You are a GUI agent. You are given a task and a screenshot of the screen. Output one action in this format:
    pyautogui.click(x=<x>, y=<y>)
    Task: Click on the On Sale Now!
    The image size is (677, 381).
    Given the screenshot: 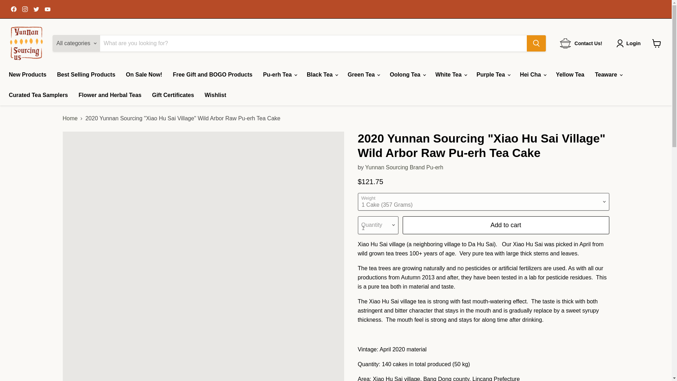 What is the action you would take?
    pyautogui.click(x=144, y=75)
    